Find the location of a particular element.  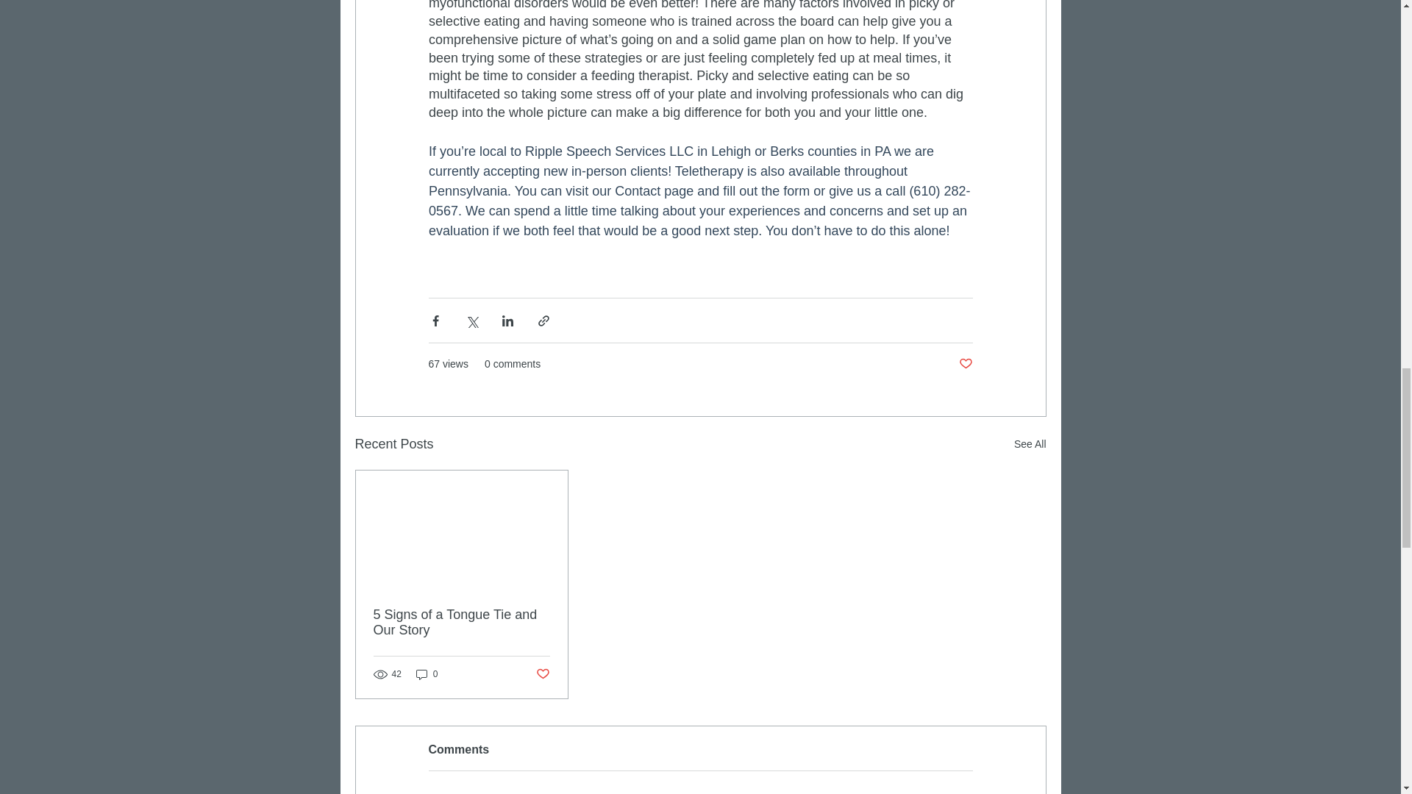

5 Signs of a Tongue Tie and Our Story is located at coordinates (462, 623).